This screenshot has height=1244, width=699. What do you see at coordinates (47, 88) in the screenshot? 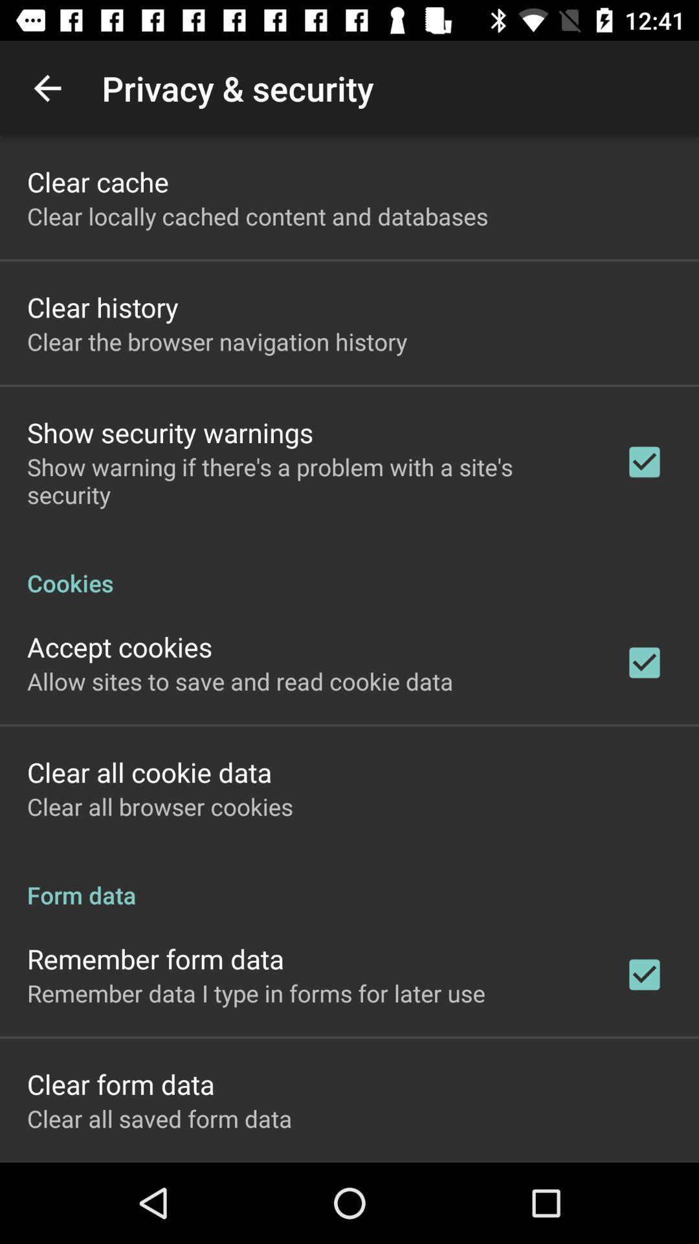
I see `select the app above the clear cache icon` at bounding box center [47, 88].